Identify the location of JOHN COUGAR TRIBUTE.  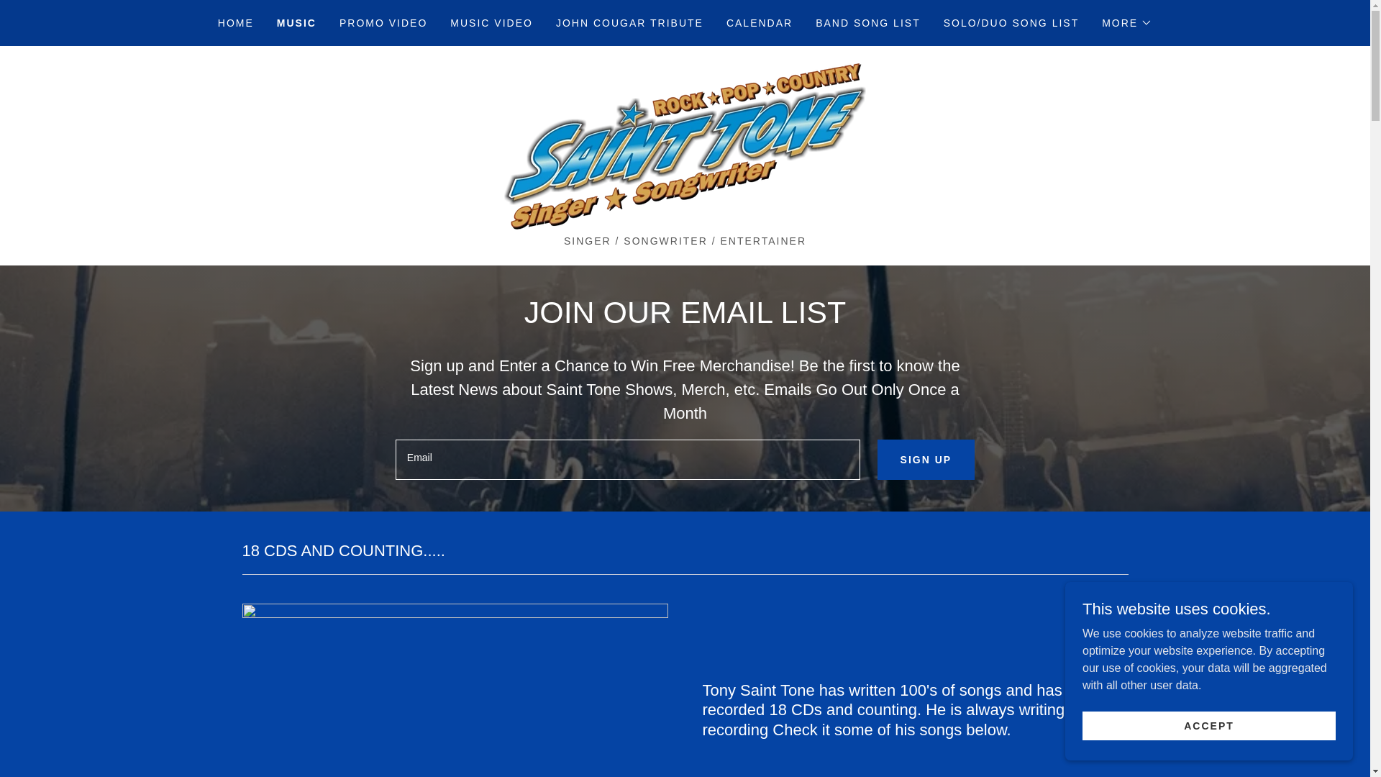
(629, 23).